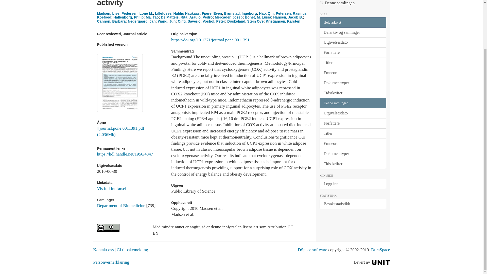 The height and width of the screenshot is (274, 487). Describe the element at coordinates (166, 21) in the screenshot. I see `Wang, Jun` at that location.